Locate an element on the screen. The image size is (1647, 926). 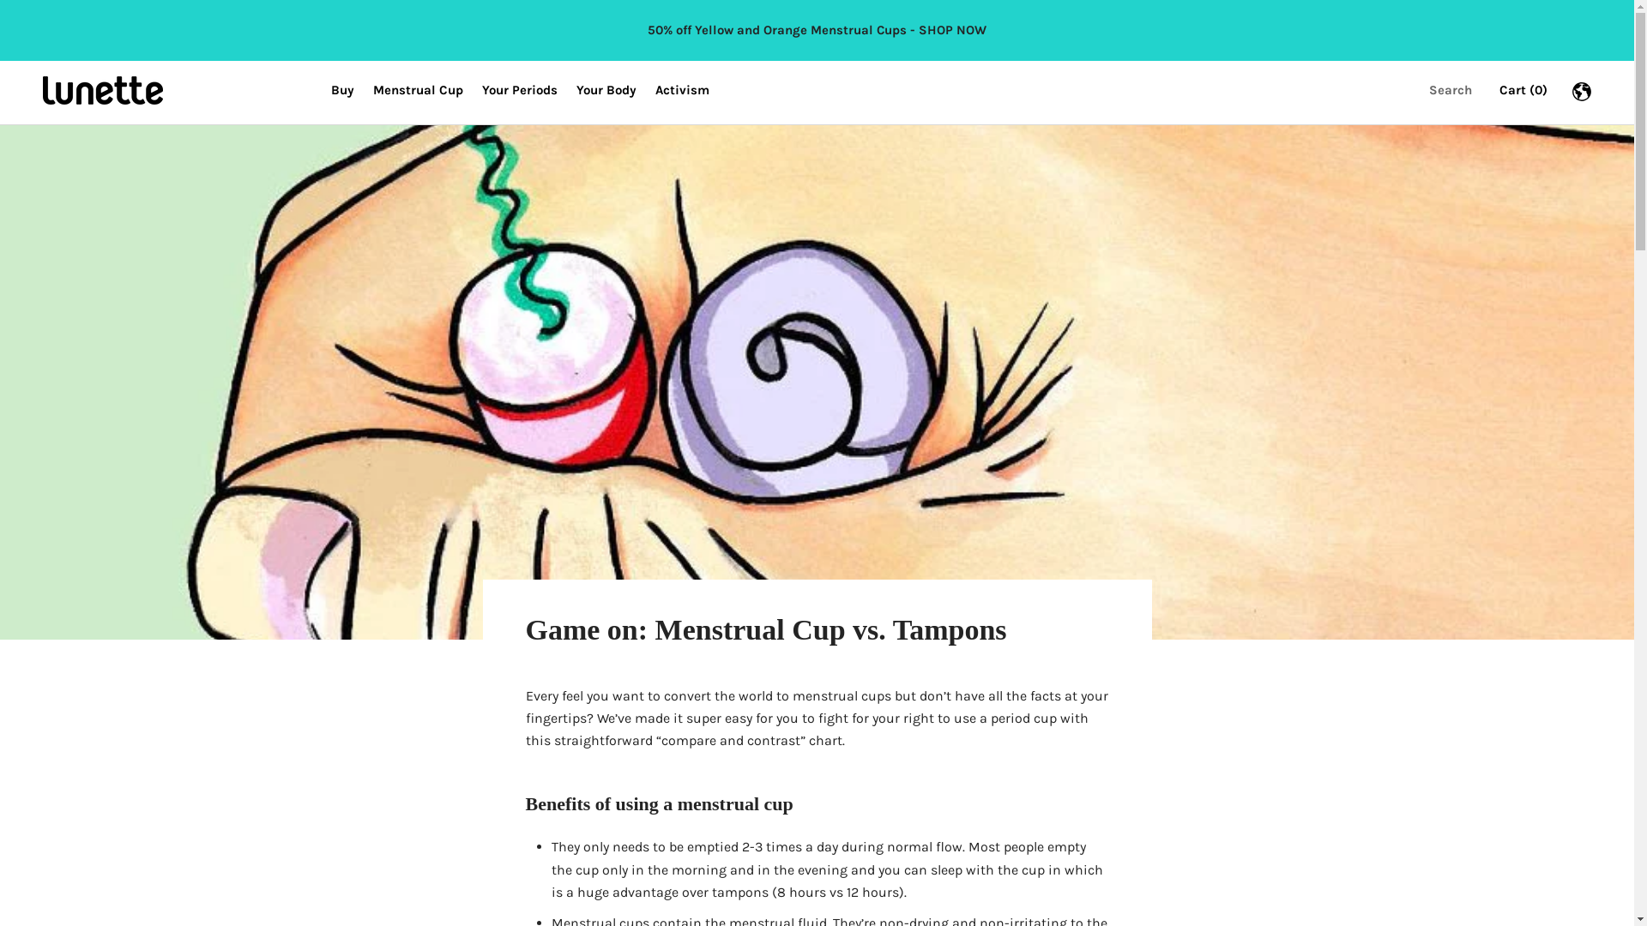
Activism
Activism is located at coordinates (683, 90).